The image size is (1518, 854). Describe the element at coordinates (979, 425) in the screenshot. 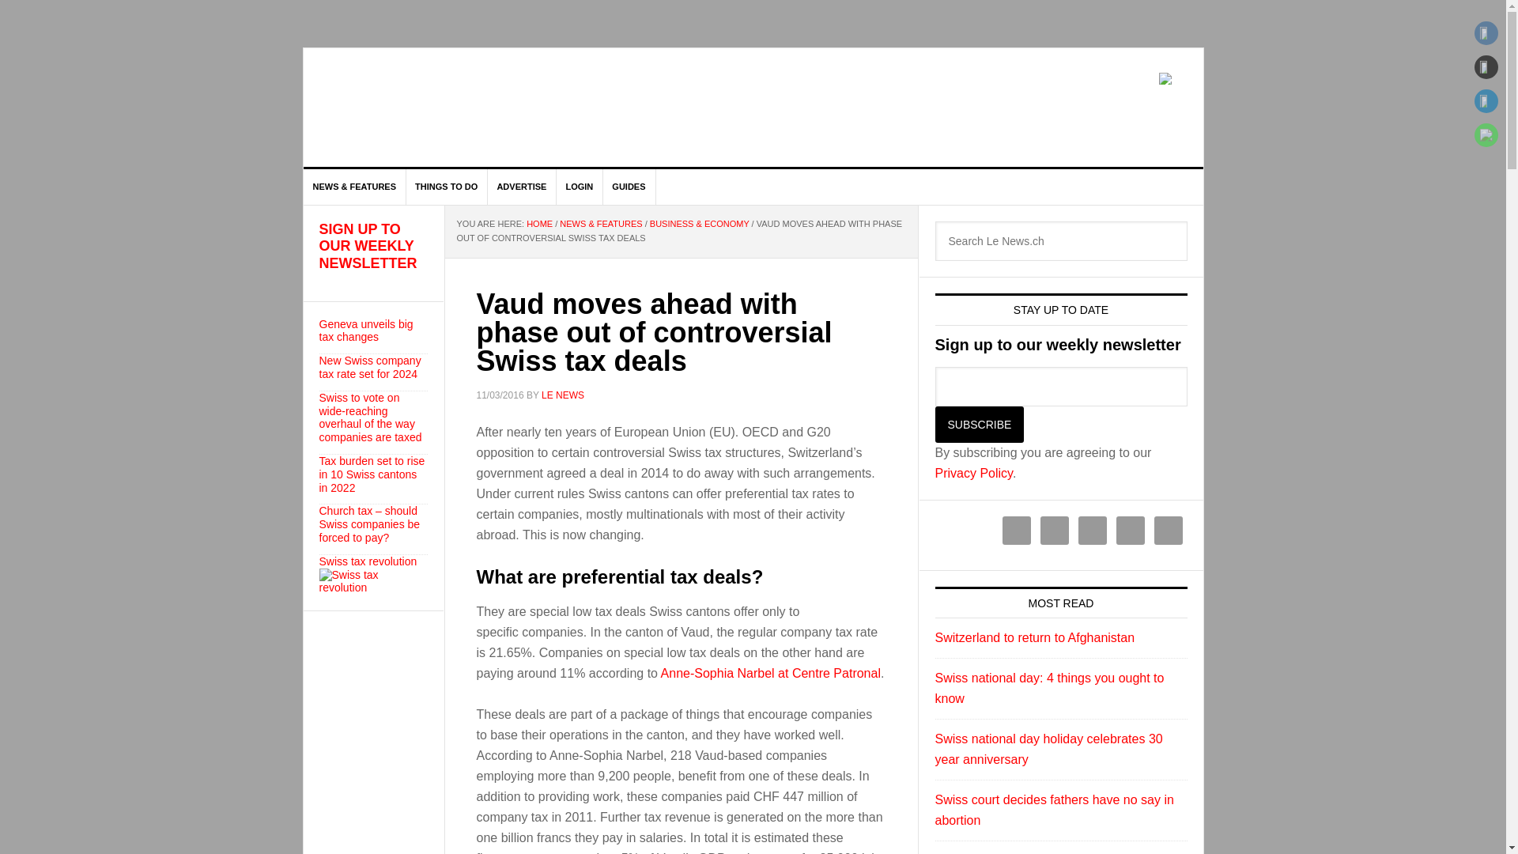

I see `Subscribe` at that location.